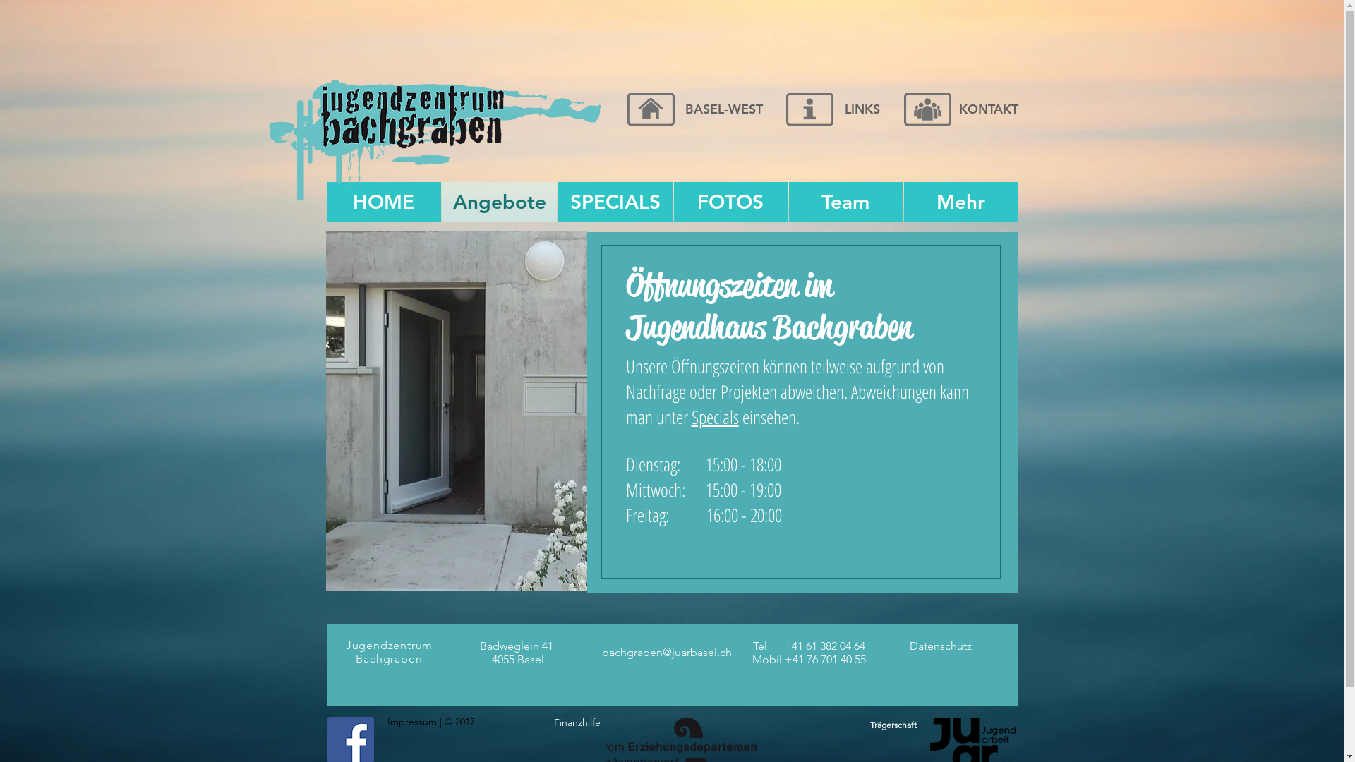  Describe the element at coordinates (577, 723) in the screenshot. I see `Finanzhilfe` at that location.